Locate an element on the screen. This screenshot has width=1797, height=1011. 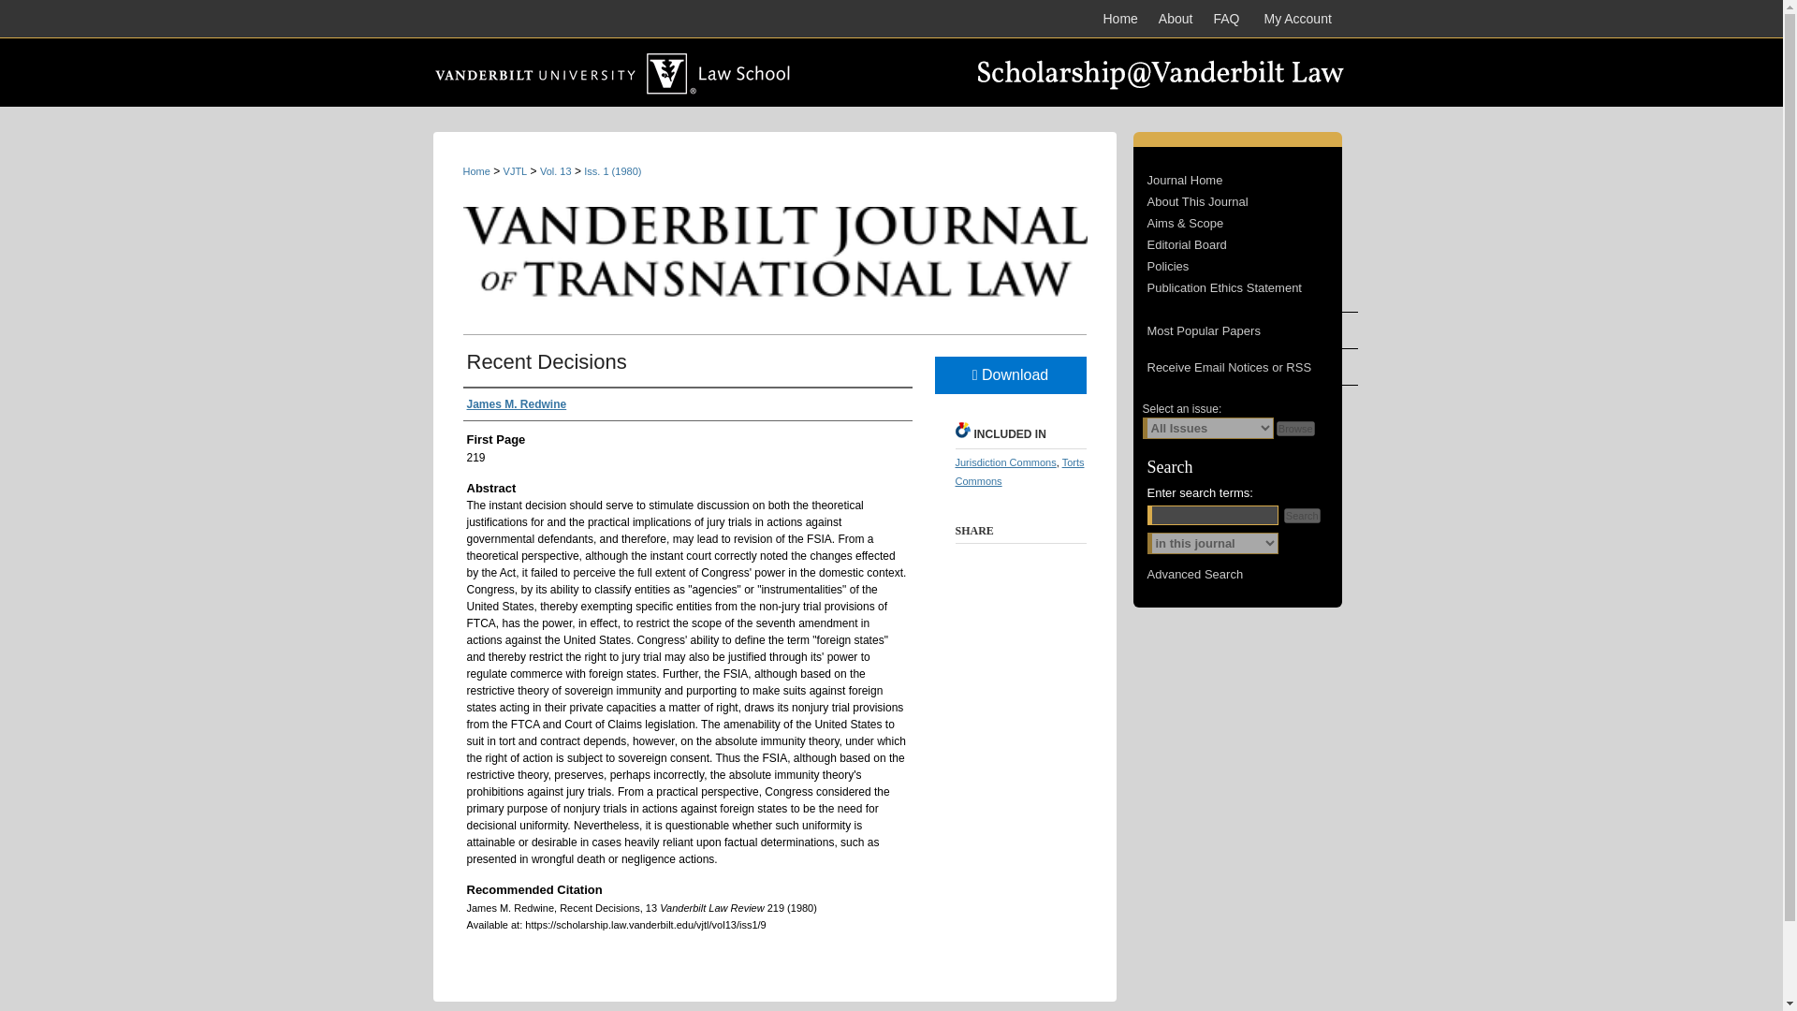
Home is located at coordinates (475, 171).